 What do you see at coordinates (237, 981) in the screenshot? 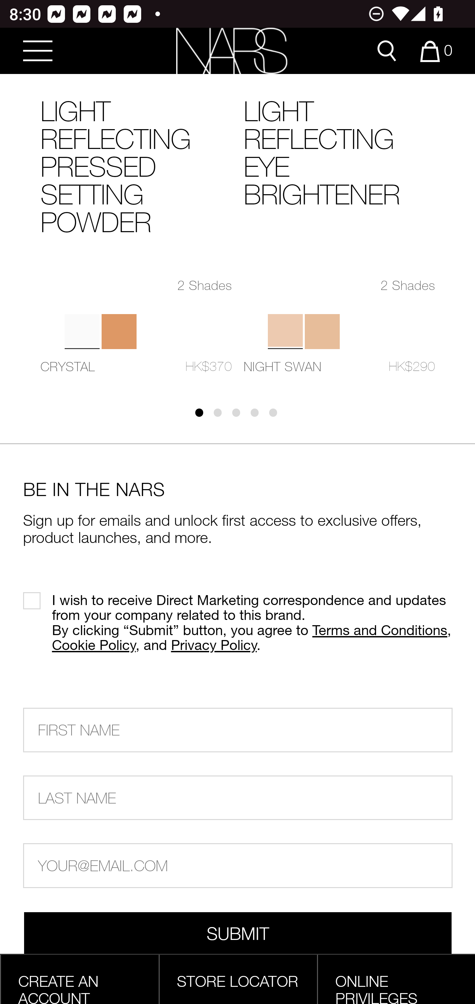
I see `STORE LOCATOR` at bounding box center [237, 981].